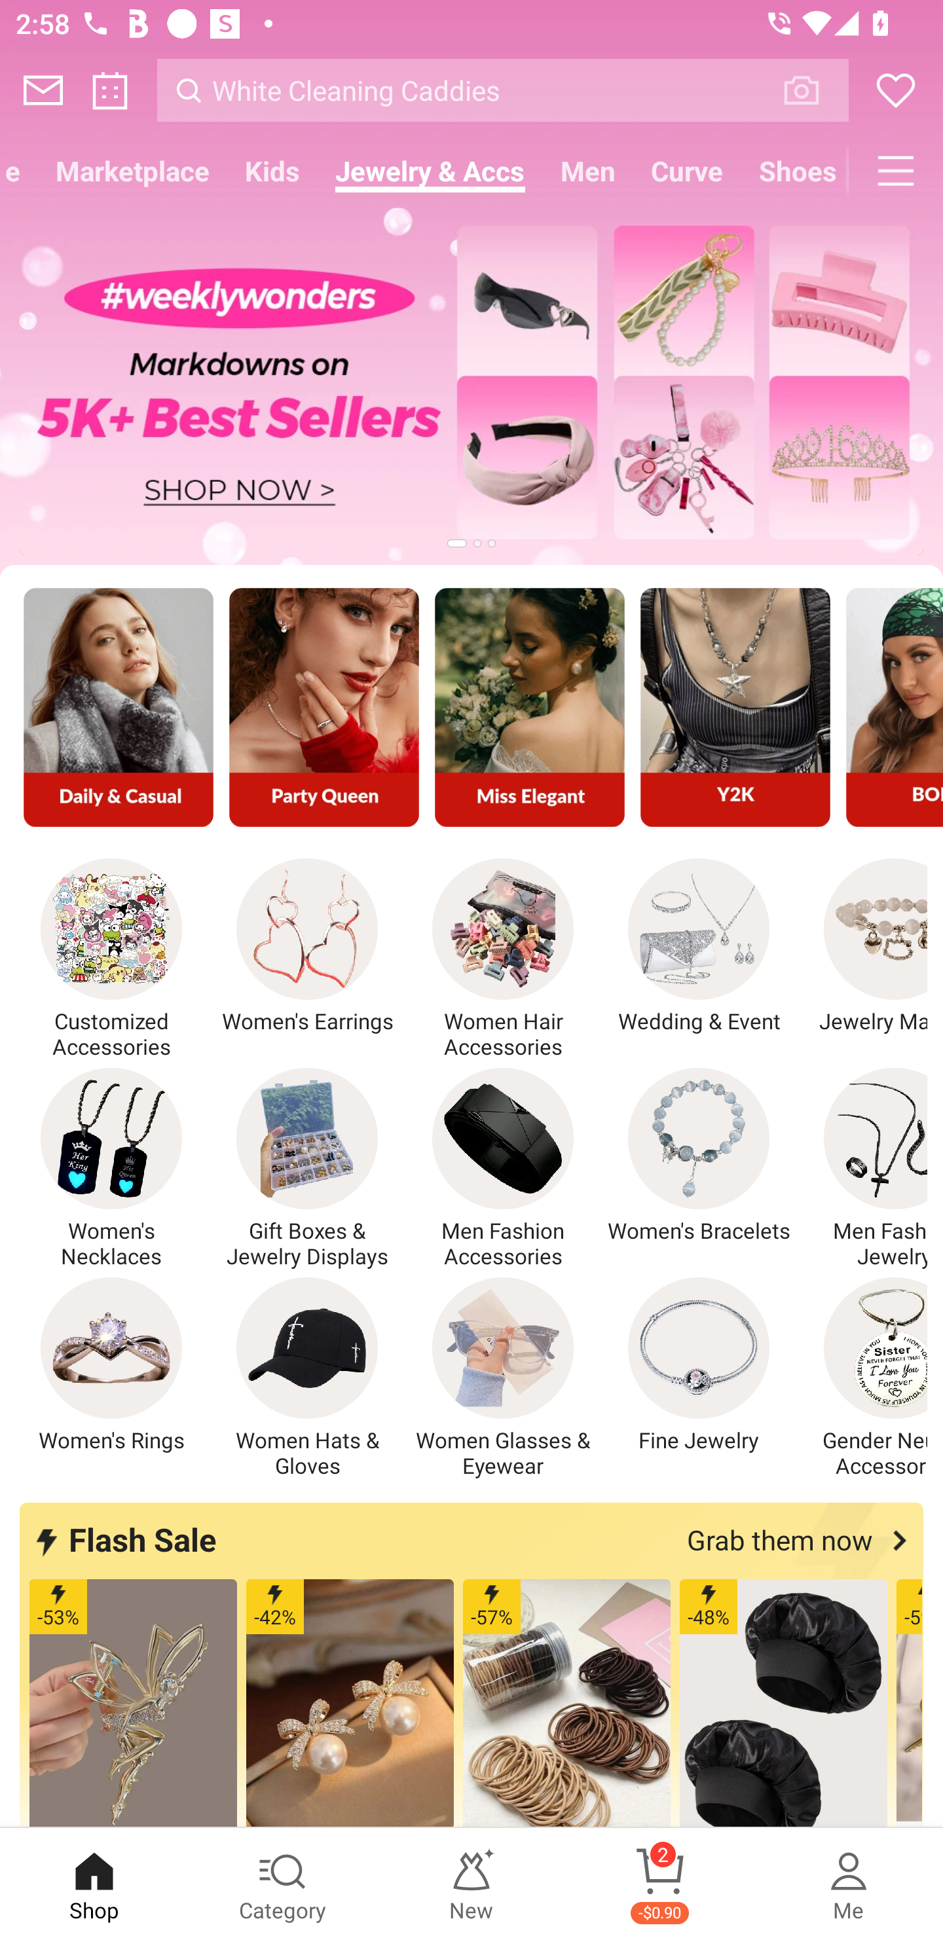 The width and height of the screenshot is (943, 1938). What do you see at coordinates (699, 1156) in the screenshot?
I see `Women's Bracelets` at bounding box center [699, 1156].